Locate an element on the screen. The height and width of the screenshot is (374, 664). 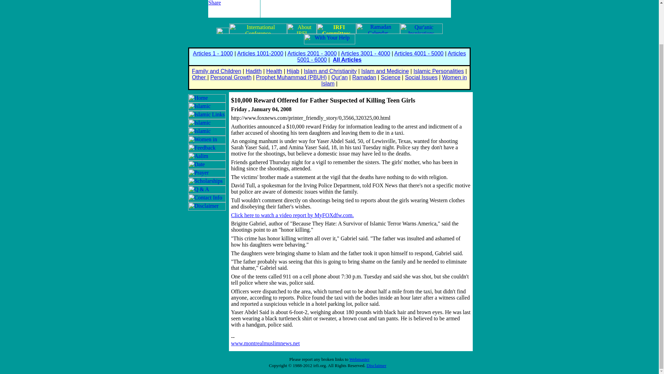
Personal Growth is located at coordinates (231, 77).